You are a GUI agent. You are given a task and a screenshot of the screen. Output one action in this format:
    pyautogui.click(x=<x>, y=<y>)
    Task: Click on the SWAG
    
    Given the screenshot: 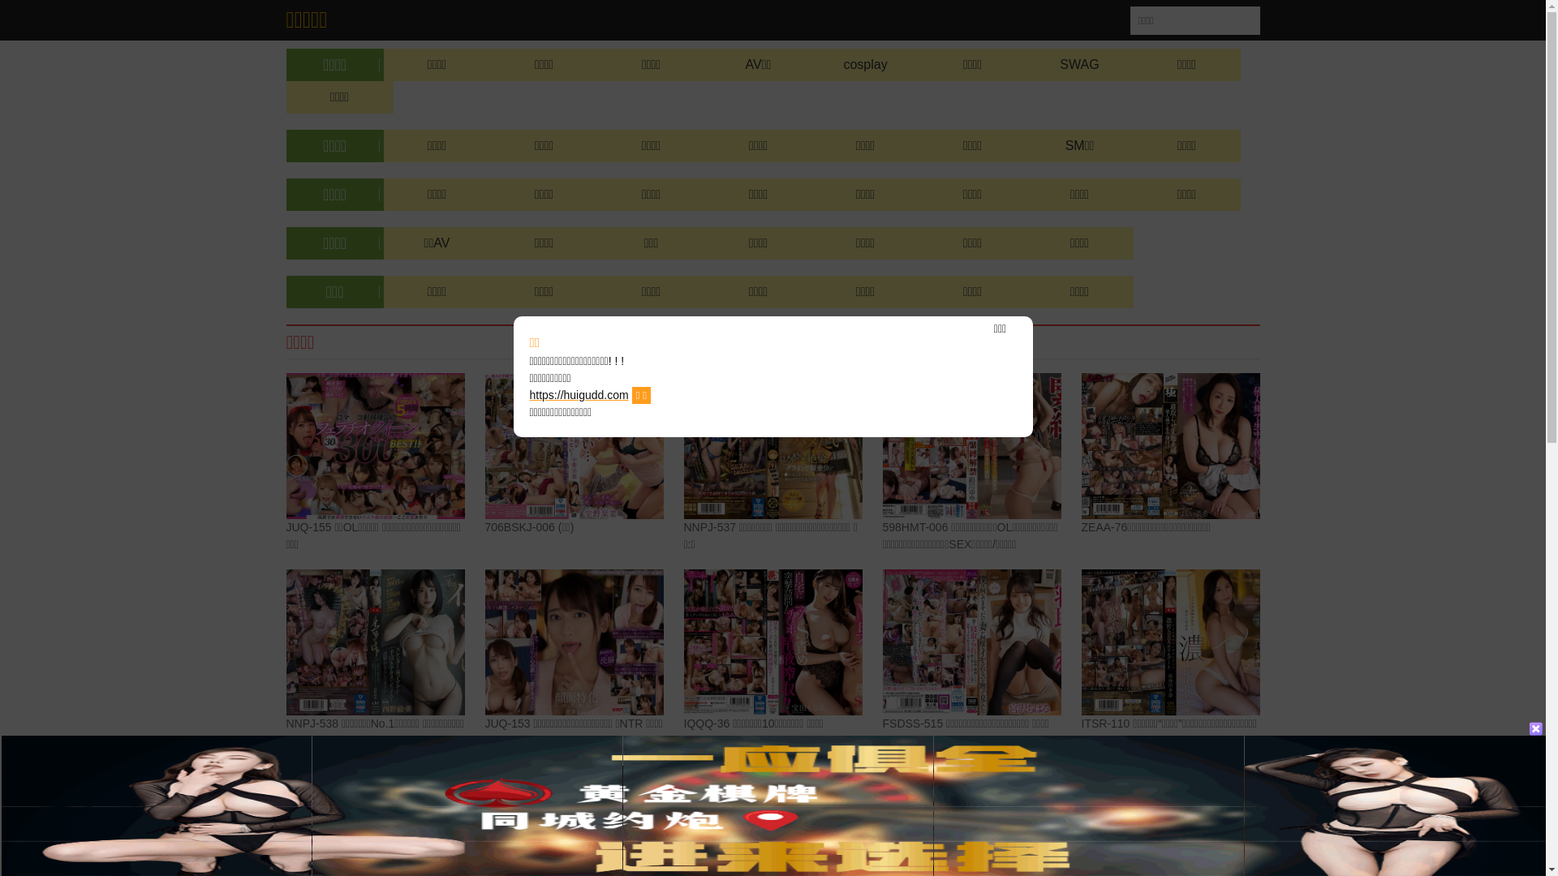 What is the action you would take?
    pyautogui.click(x=1079, y=65)
    